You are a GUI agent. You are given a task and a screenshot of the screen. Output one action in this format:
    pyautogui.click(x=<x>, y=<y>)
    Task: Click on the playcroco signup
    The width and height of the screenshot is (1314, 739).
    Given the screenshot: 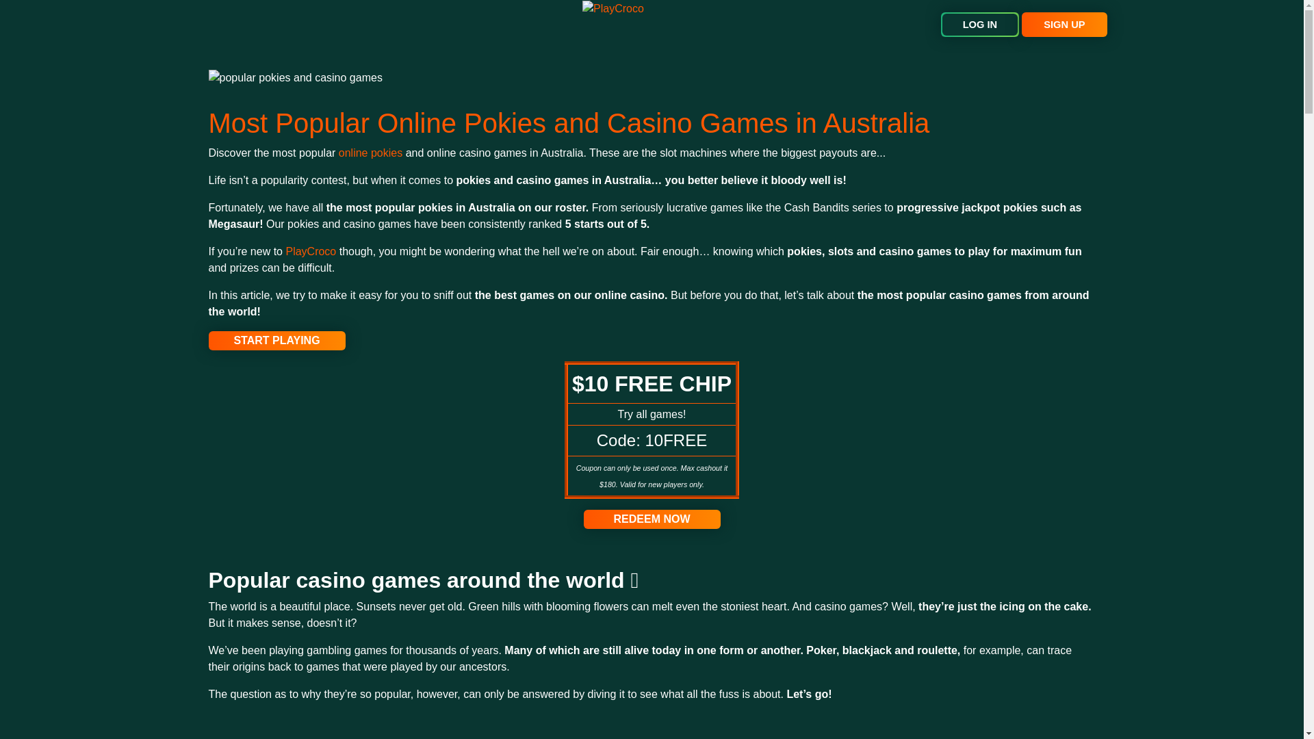 What is the action you would take?
    pyautogui.click(x=276, y=340)
    